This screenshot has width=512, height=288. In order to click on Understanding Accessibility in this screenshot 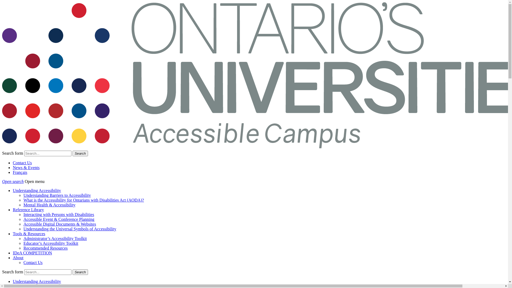, I will do `click(37, 282)`.